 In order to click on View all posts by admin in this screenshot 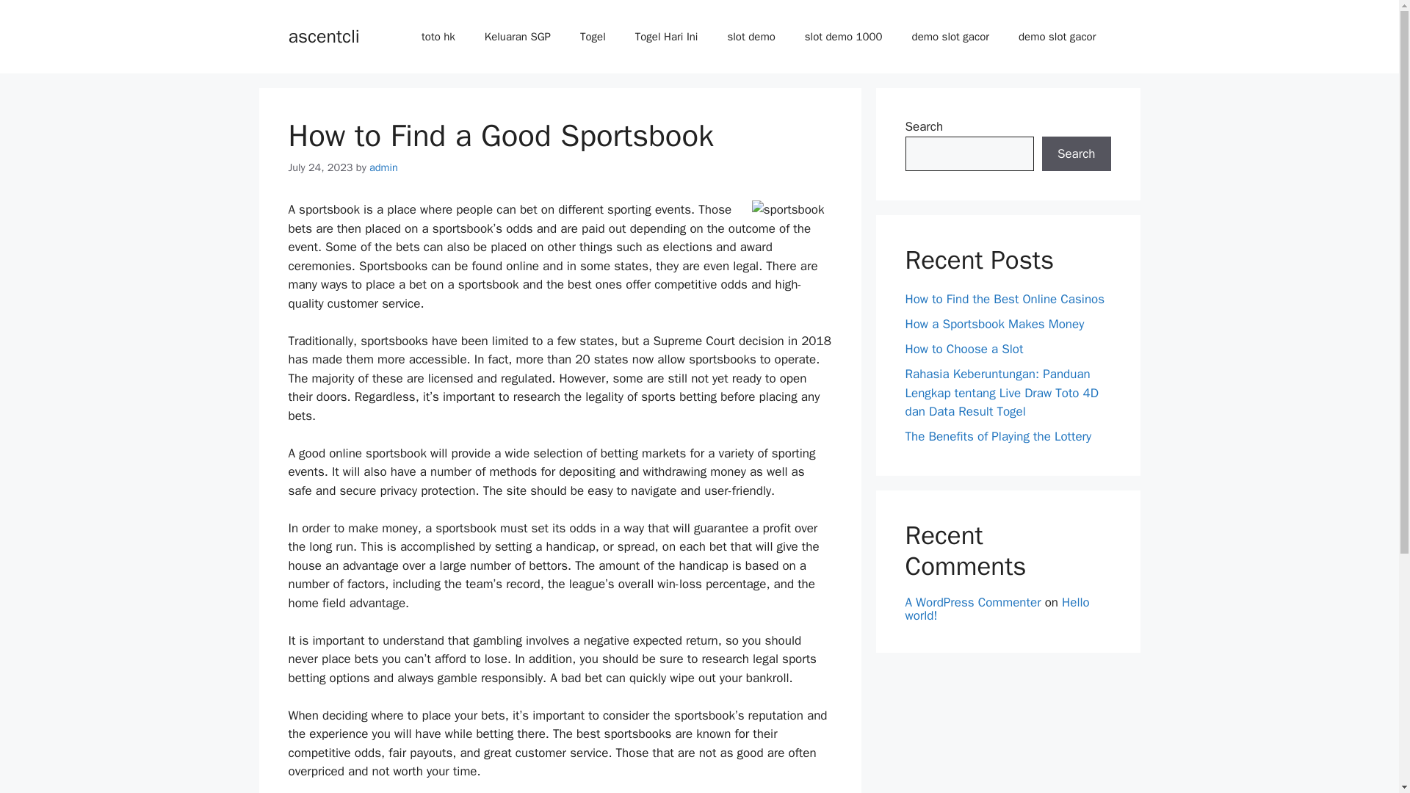, I will do `click(383, 167)`.